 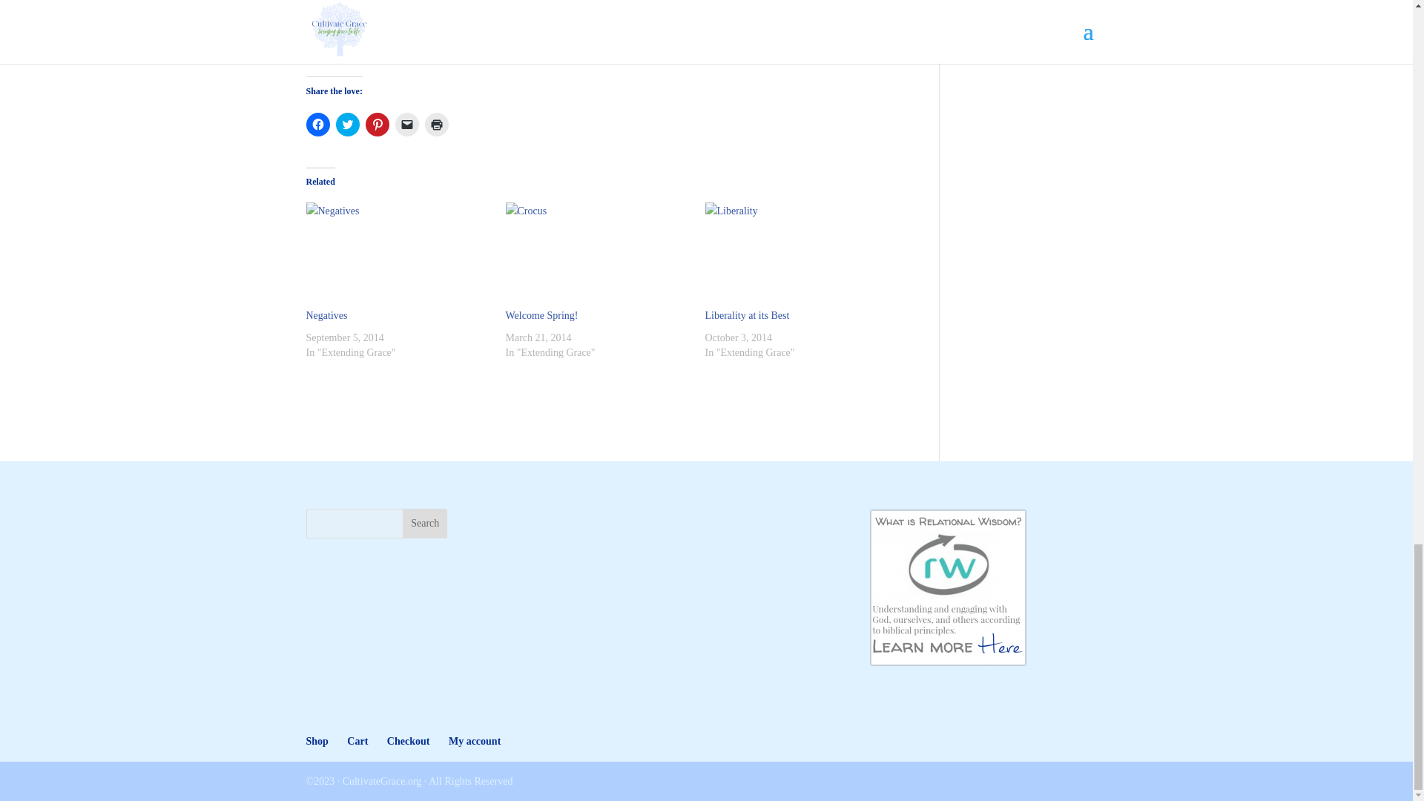 I want to click on Welcome Spring!, so click(x=598, y=255).